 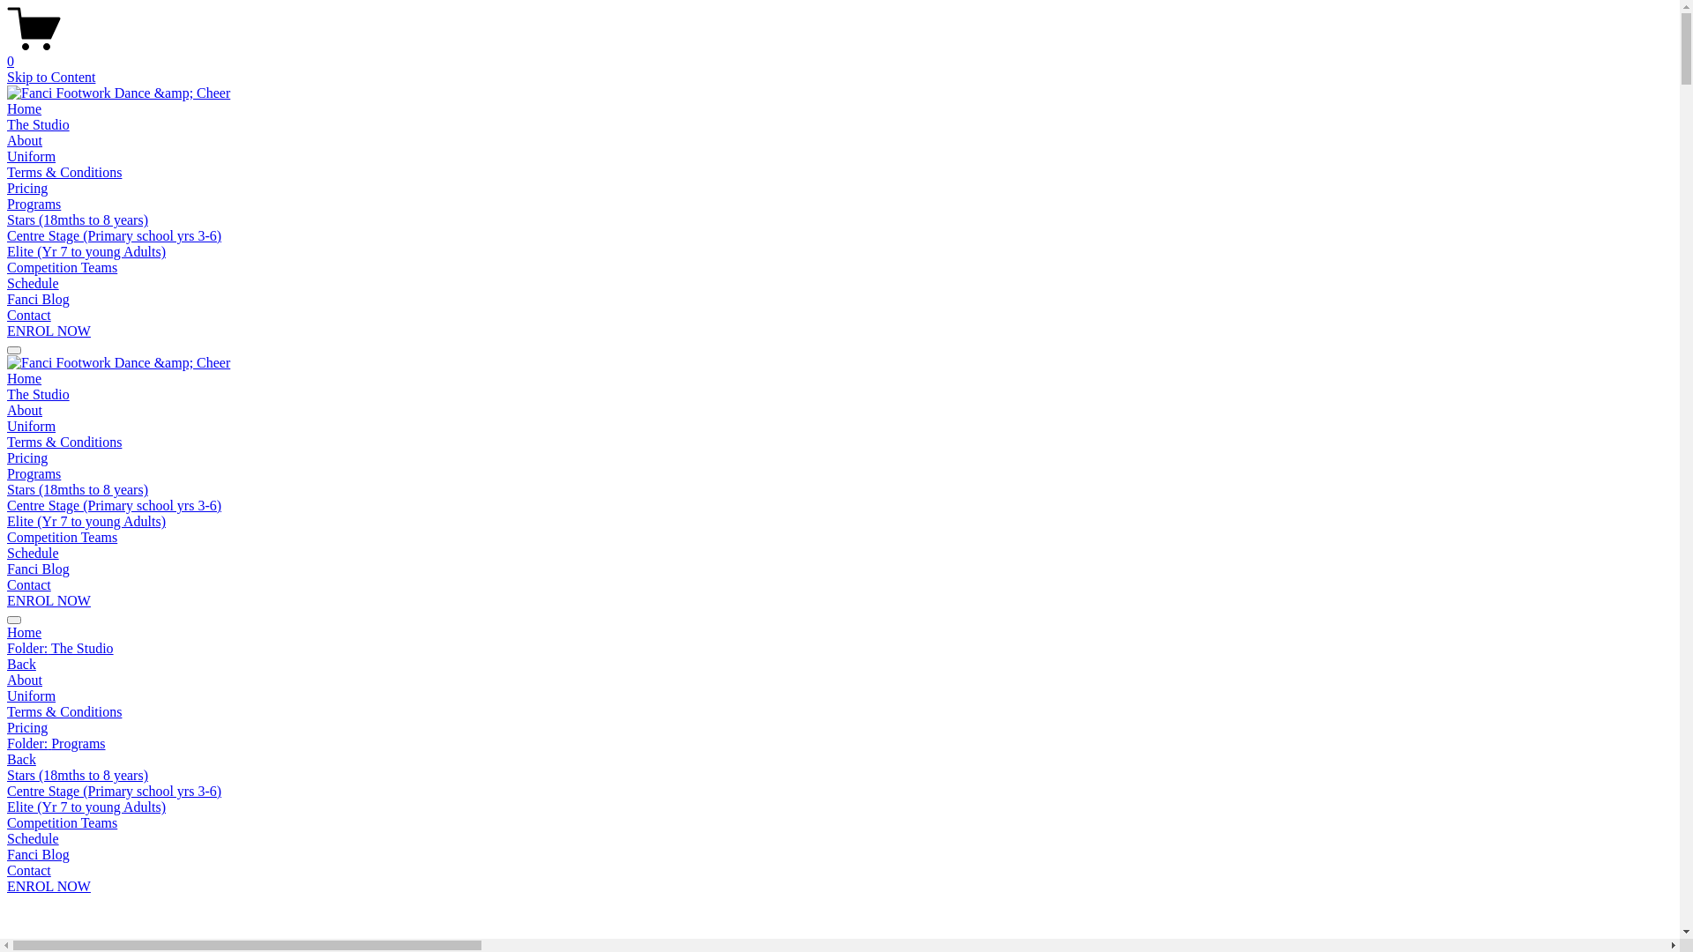 I want to click on The Studio, so click(x=39, y=395).